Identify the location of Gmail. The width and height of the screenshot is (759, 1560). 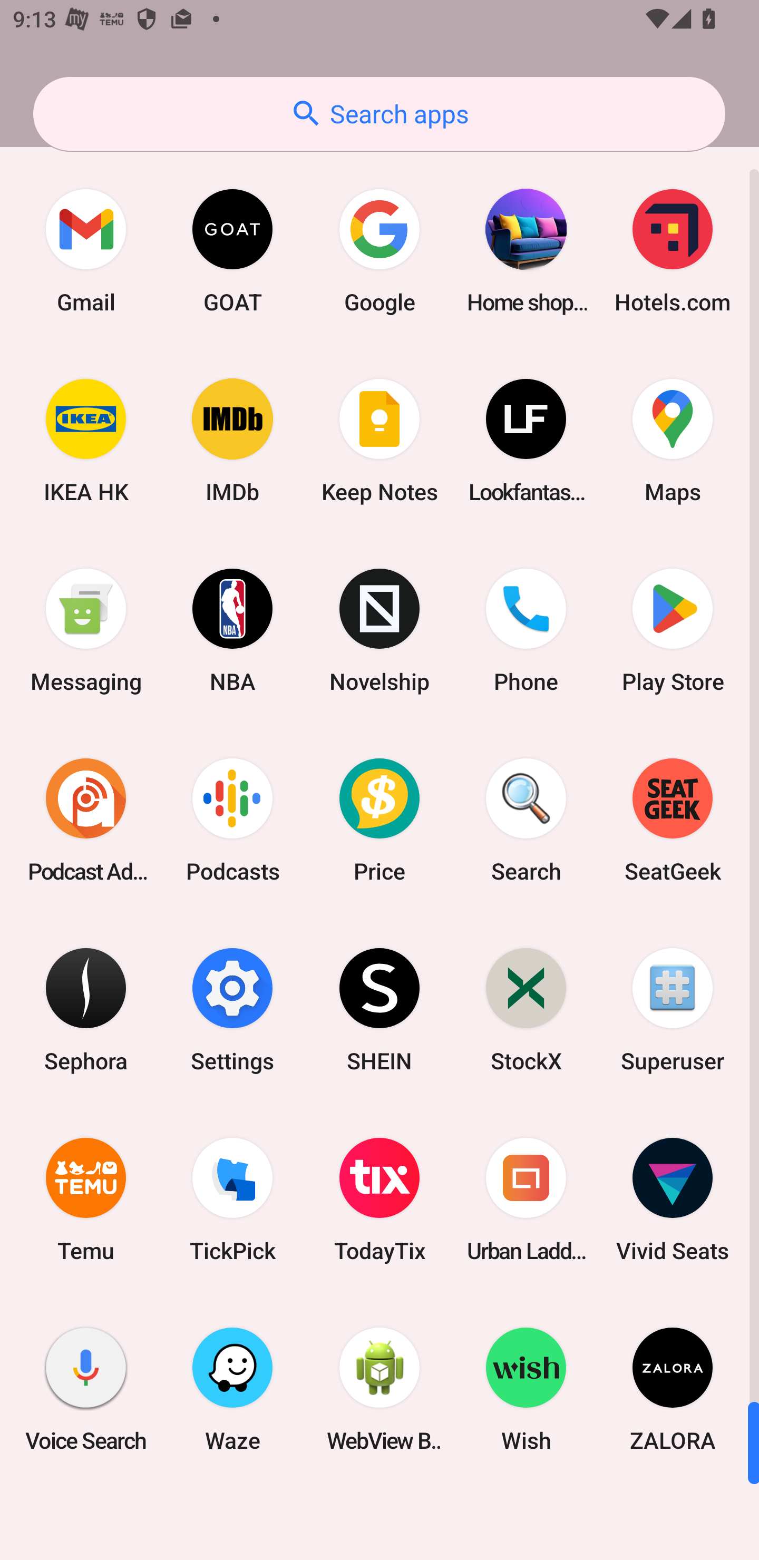
(86, 251).